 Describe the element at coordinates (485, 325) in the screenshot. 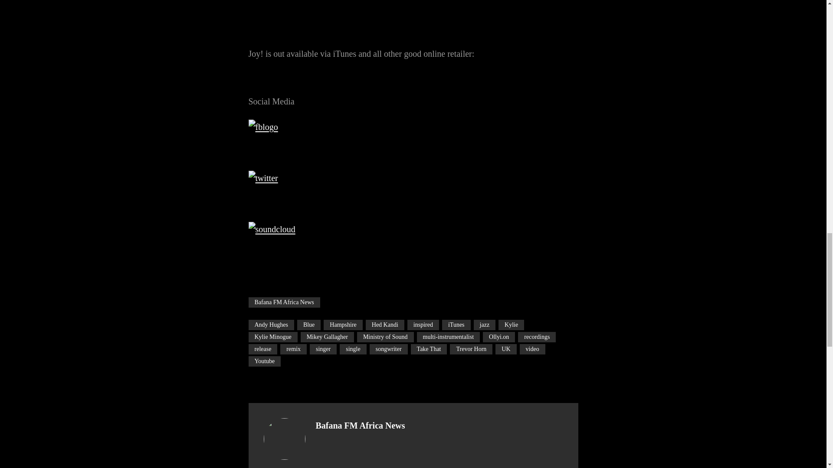

I see `jazz` at that location.